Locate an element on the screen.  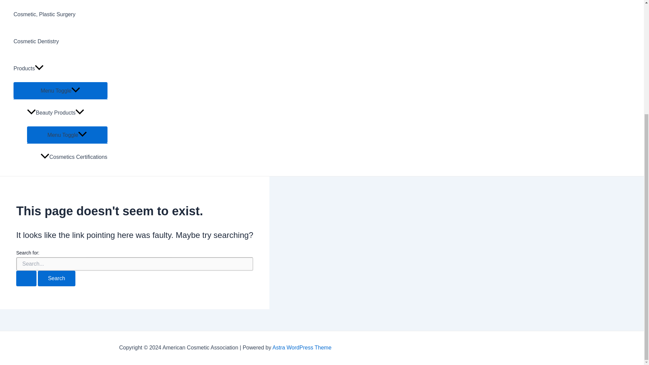
Cosmetic, Plastic Surgery is located at coordinates (61, 15).